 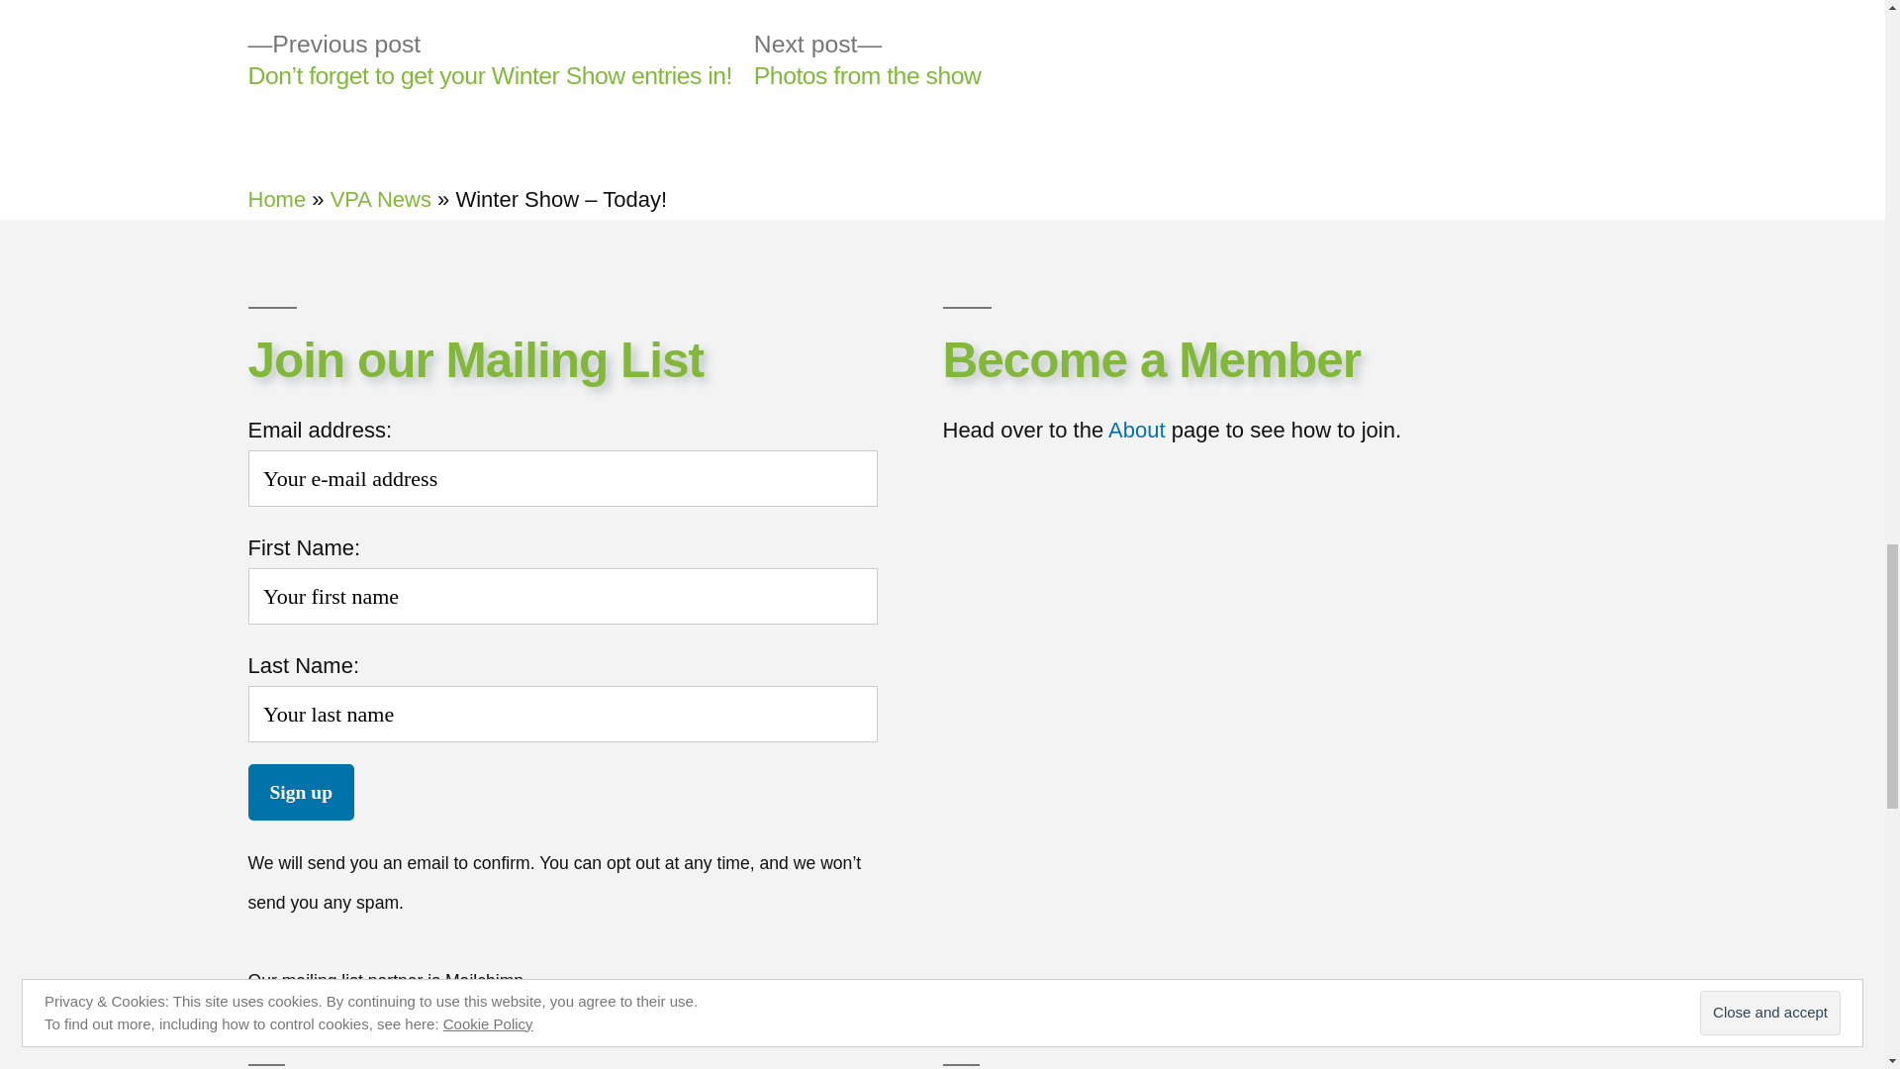 I want to click on VPA News, so click(x=380, y=199).